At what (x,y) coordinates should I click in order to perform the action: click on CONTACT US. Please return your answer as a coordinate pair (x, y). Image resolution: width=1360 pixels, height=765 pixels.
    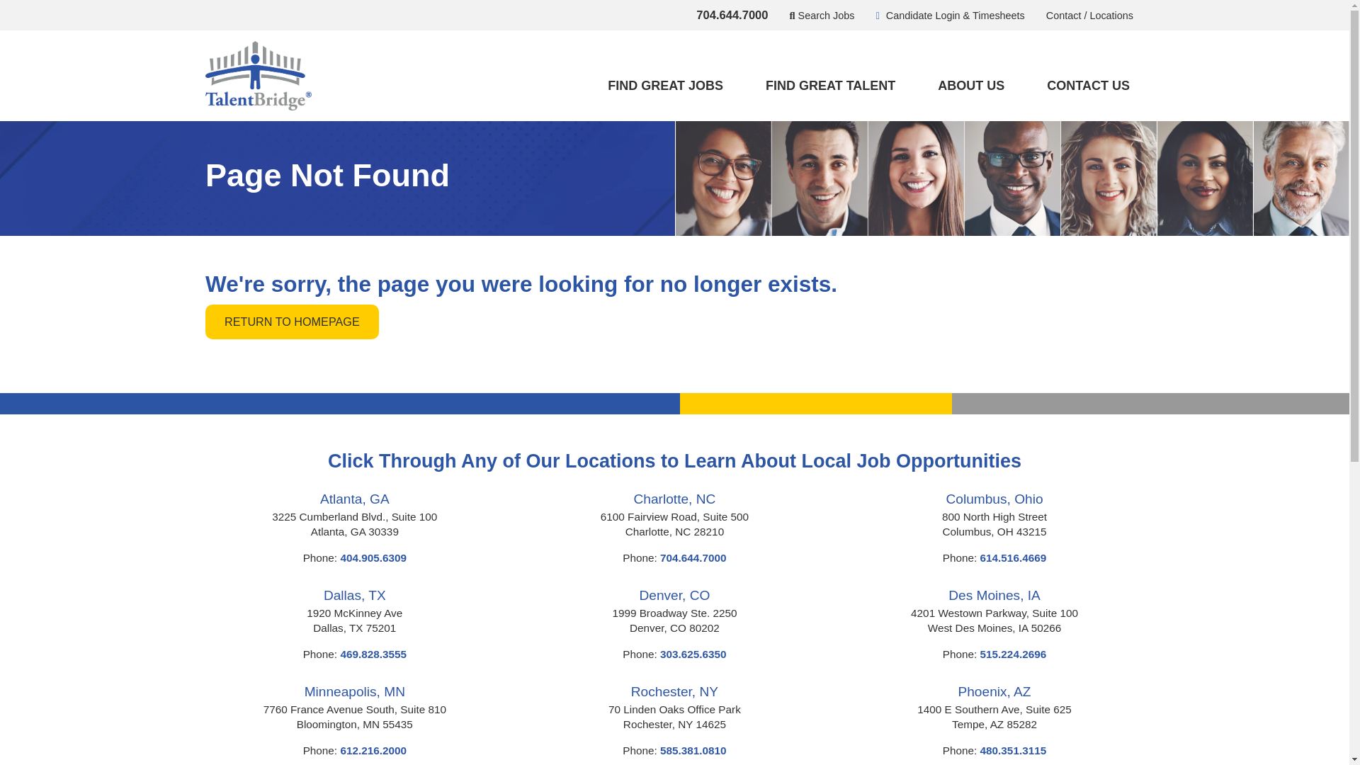
    Looking at the image, I should click on (1088, 86).